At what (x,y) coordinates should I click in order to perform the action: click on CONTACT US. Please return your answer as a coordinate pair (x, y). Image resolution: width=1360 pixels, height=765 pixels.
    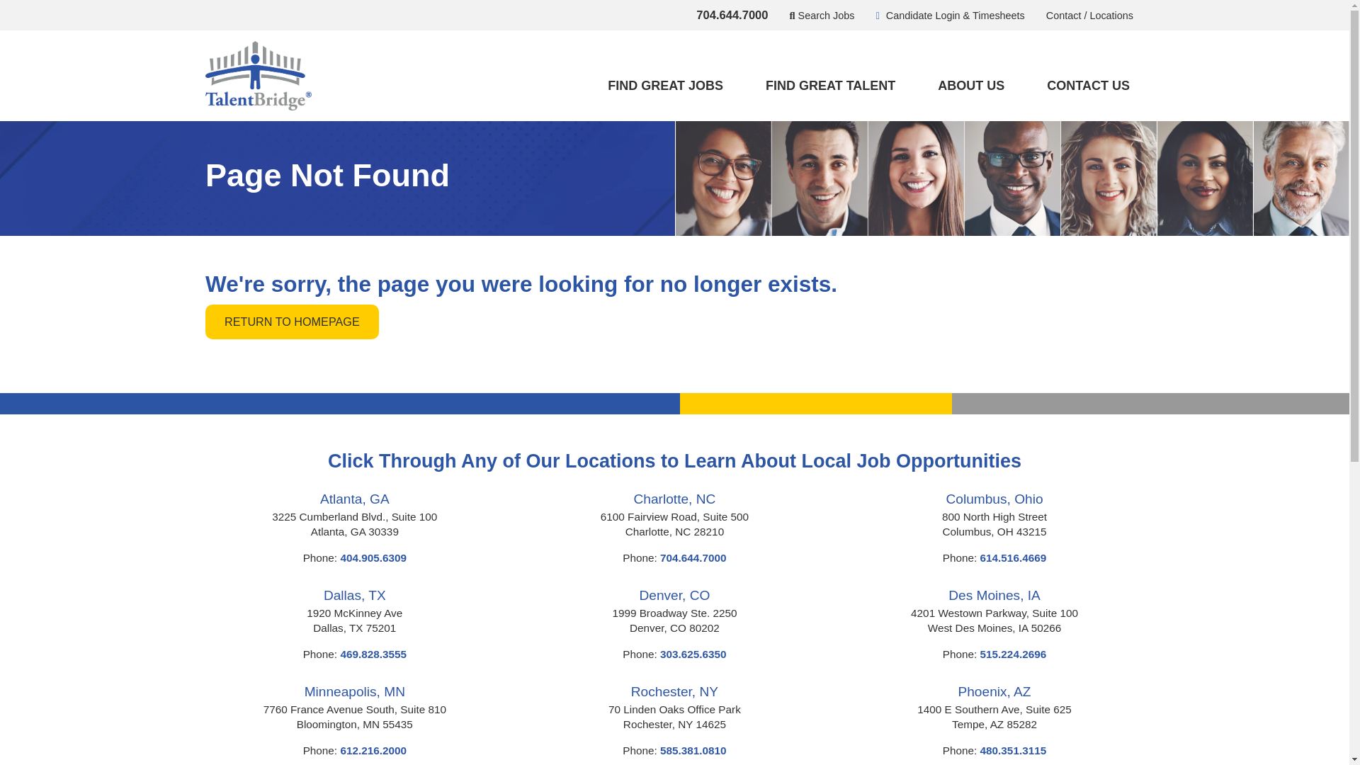
    Looking at the image, I should click on (1088, 86).